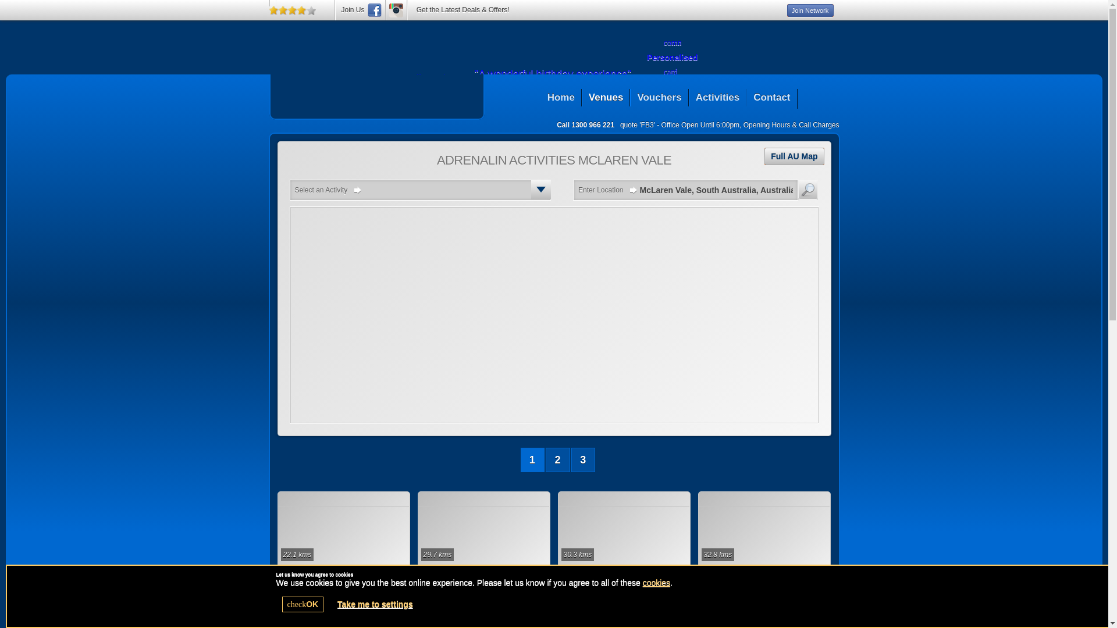 The height and width of the screenshot is (628, 1117). I want to click on expand, so click(540, 190).